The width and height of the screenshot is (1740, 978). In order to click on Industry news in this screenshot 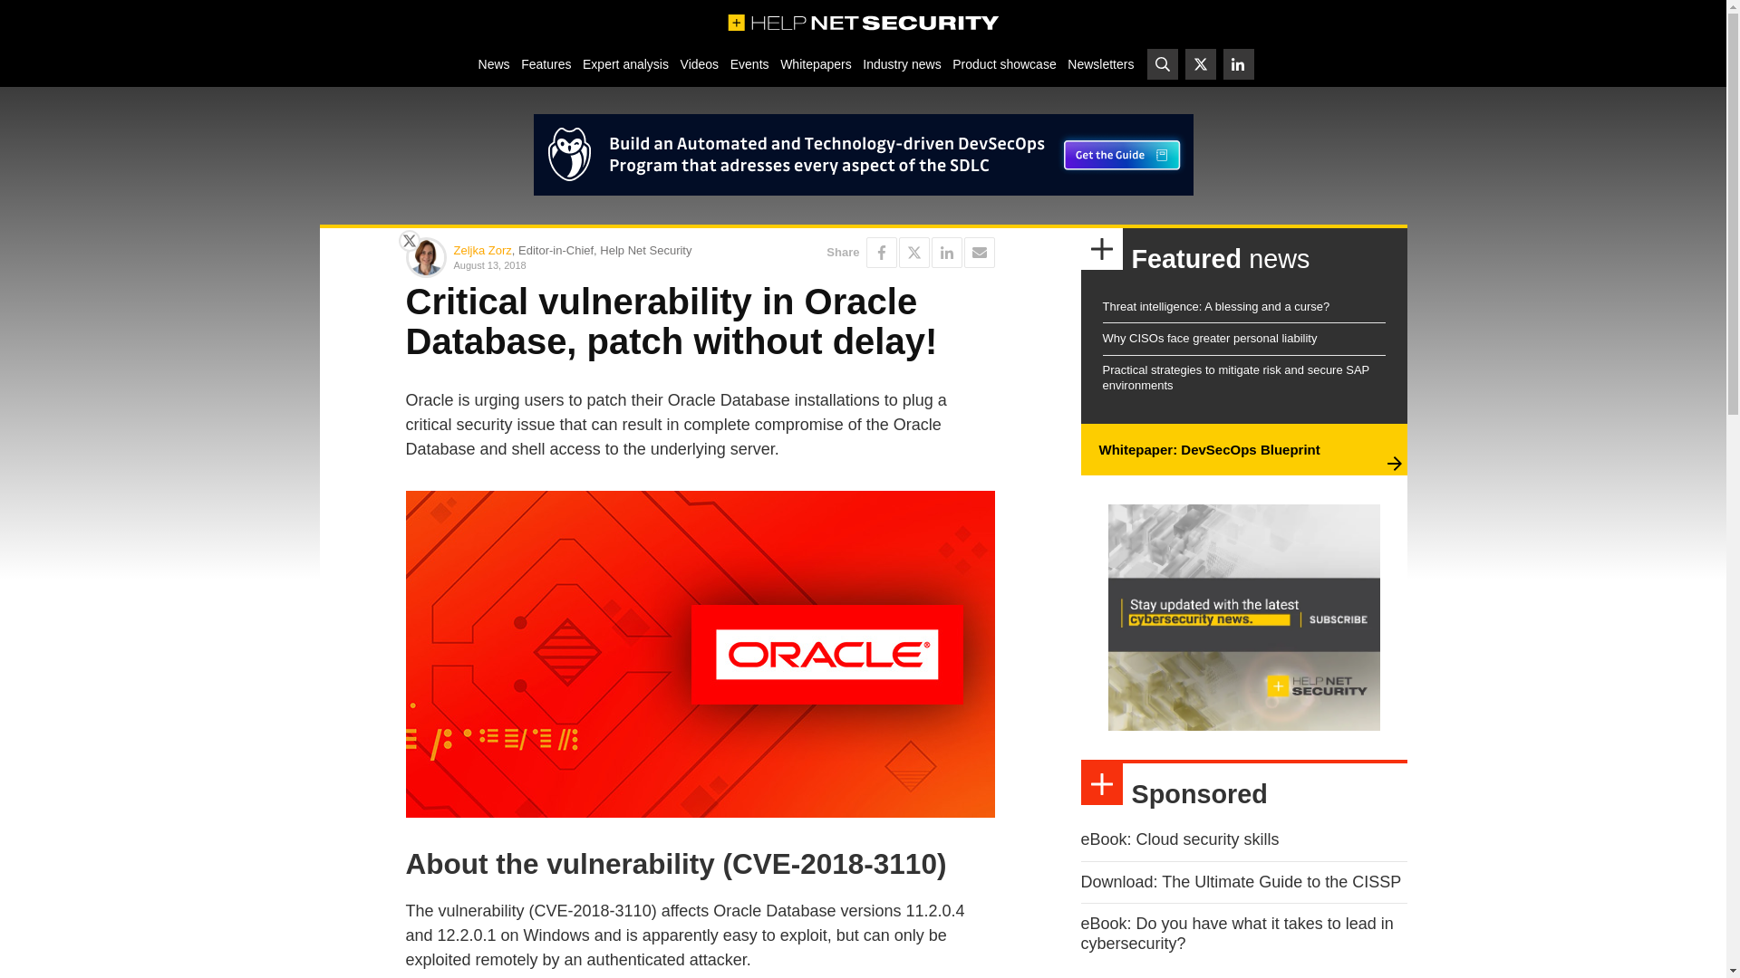, I will do `click(902, 63)`.